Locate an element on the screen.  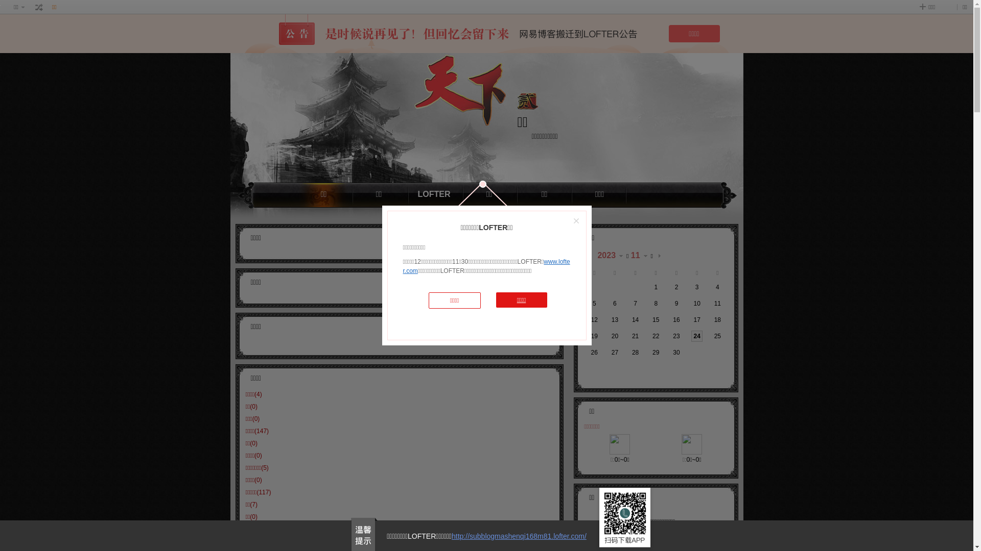
11  is located at coordinates (641, 256).